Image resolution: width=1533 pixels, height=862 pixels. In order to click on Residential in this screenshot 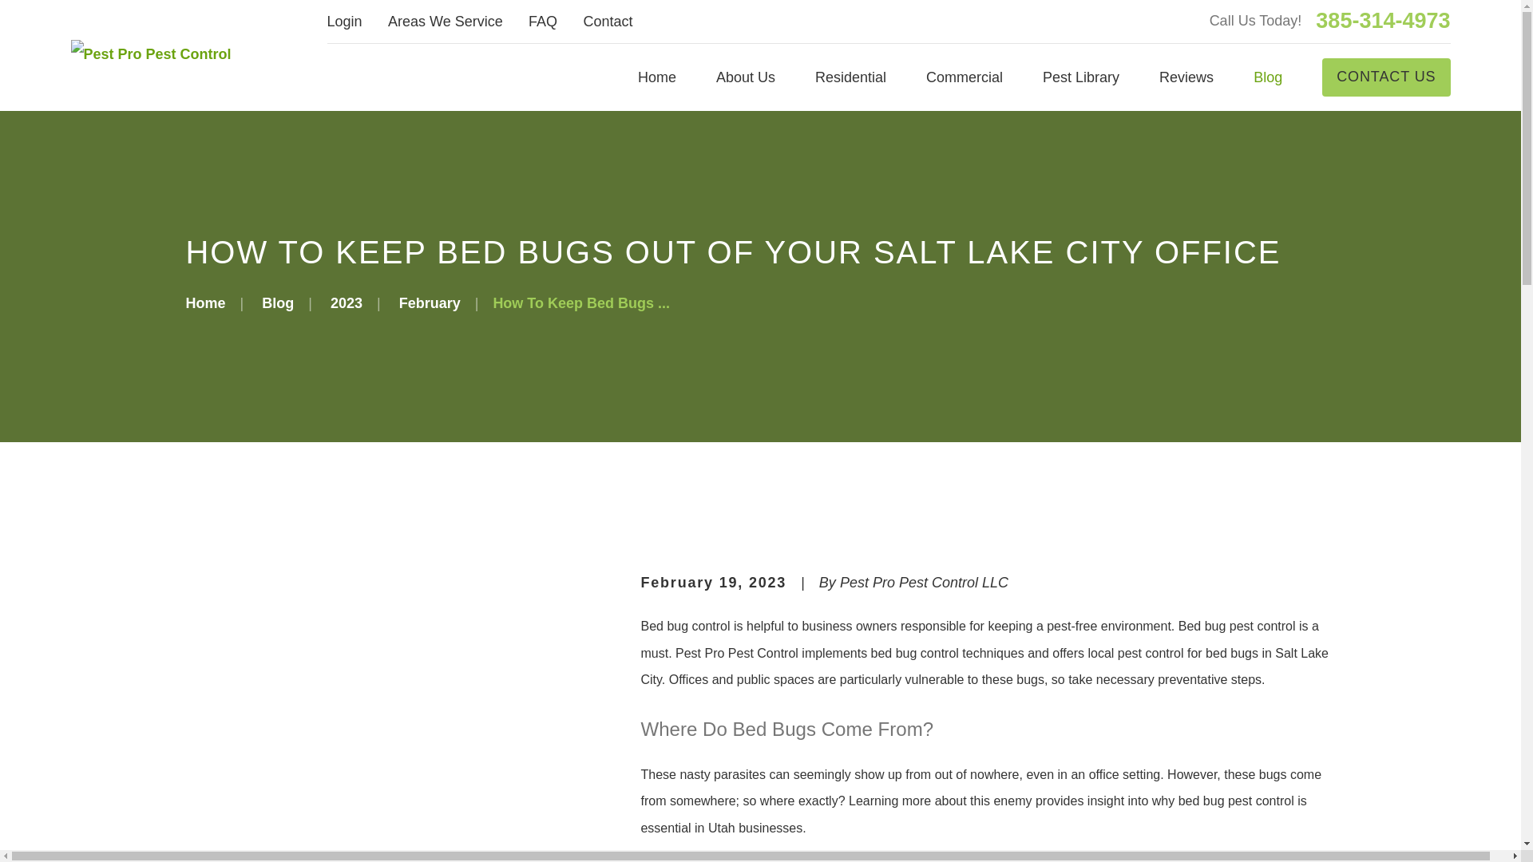, I will do `click(850, 77)`.